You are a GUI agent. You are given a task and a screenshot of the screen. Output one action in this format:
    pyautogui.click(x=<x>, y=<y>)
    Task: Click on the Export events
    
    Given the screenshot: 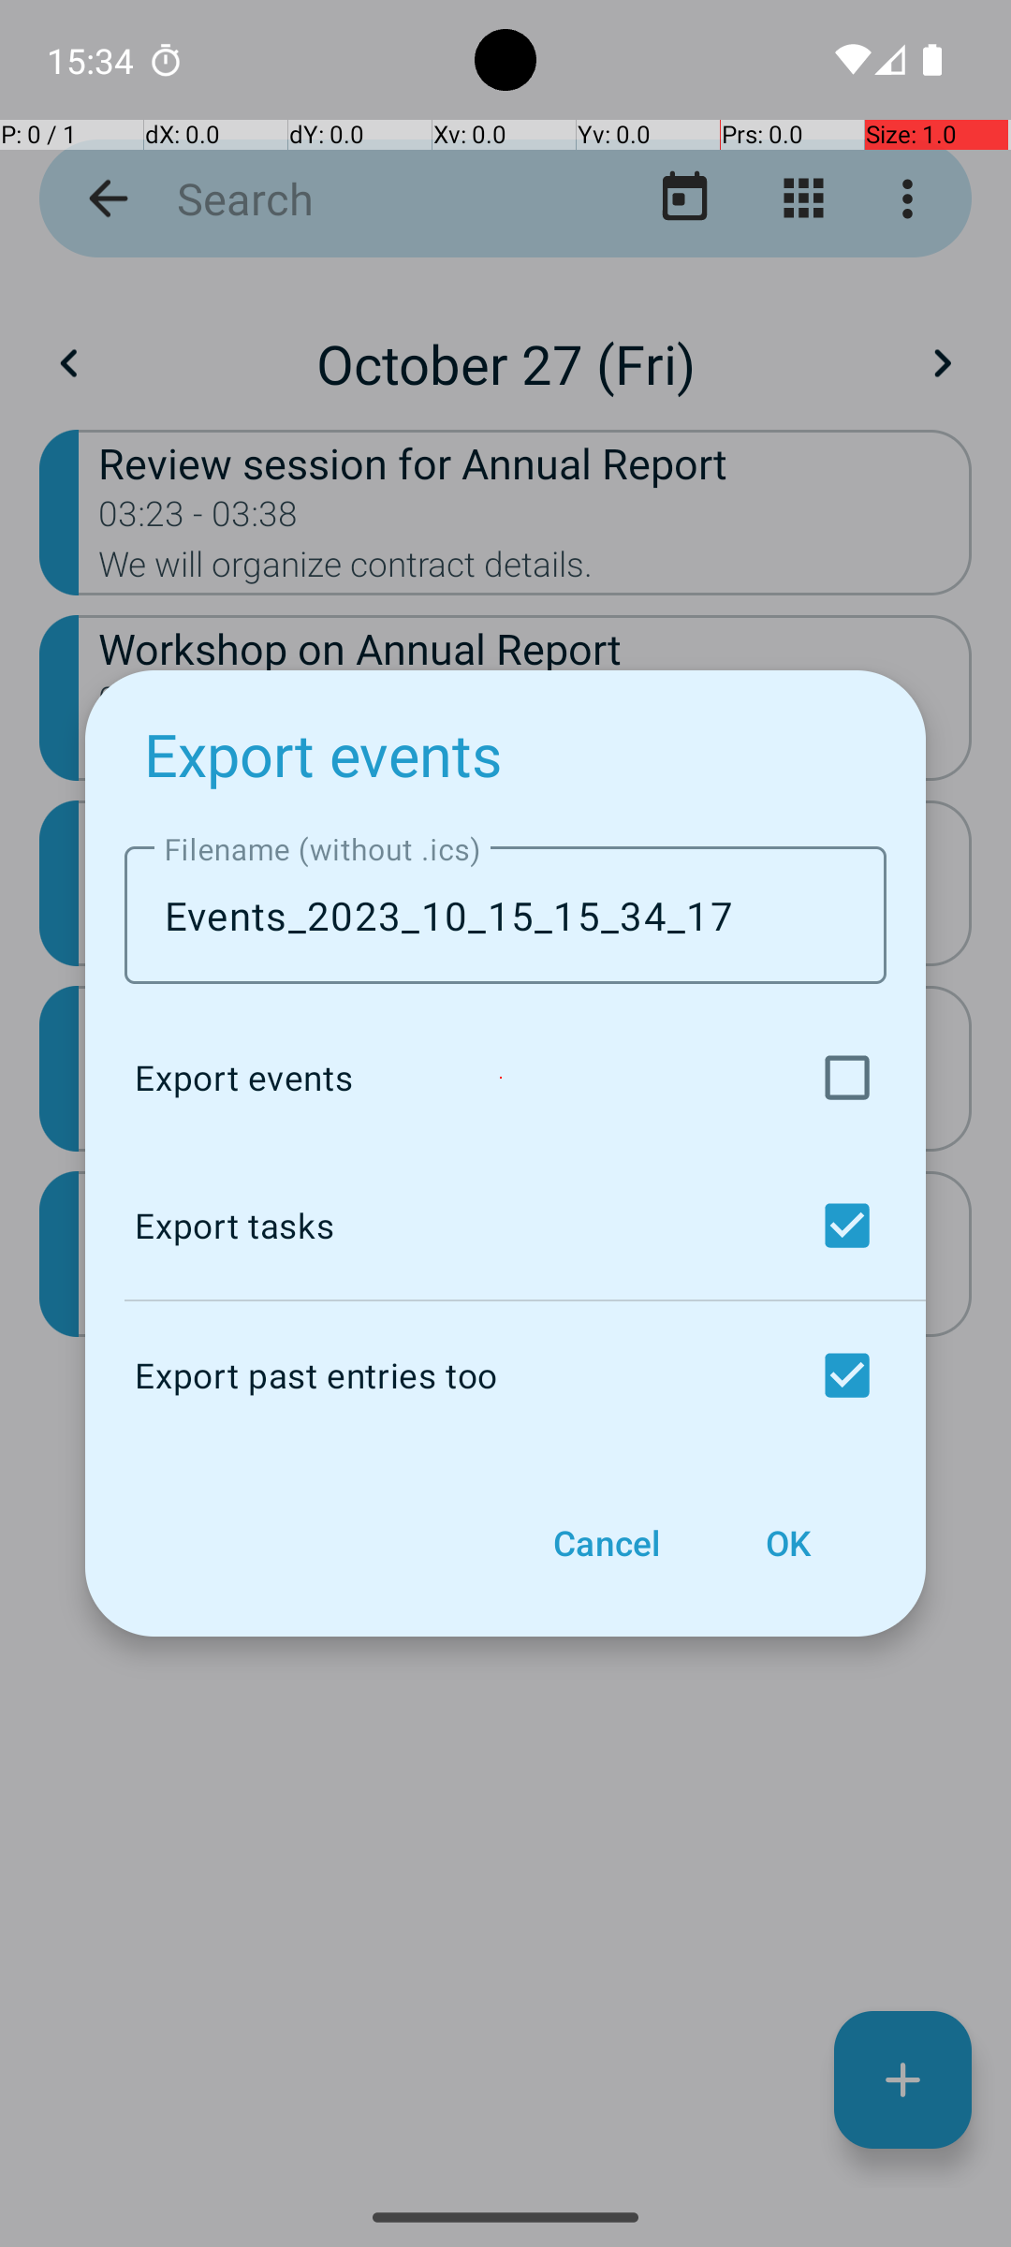 What is the action you would take?
    pyautogui.click(x=324, y=755)
    